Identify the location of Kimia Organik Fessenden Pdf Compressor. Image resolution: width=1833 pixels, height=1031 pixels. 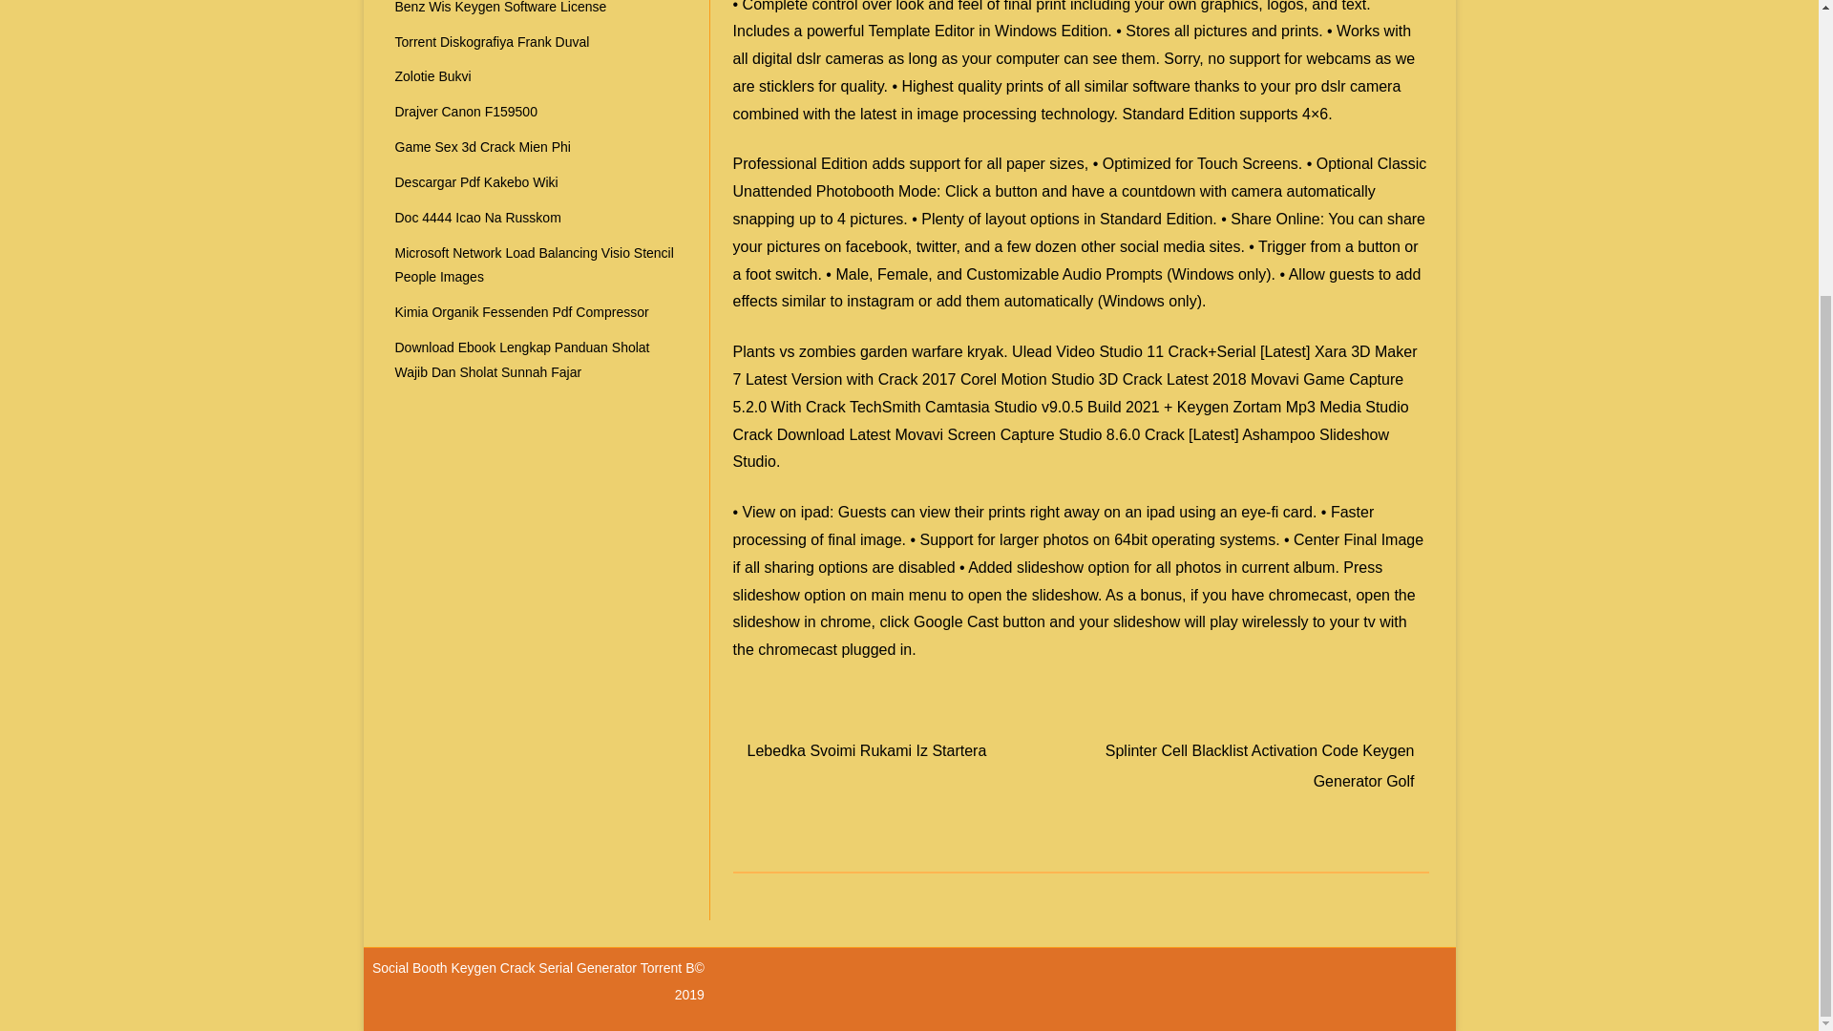
(521, 311).